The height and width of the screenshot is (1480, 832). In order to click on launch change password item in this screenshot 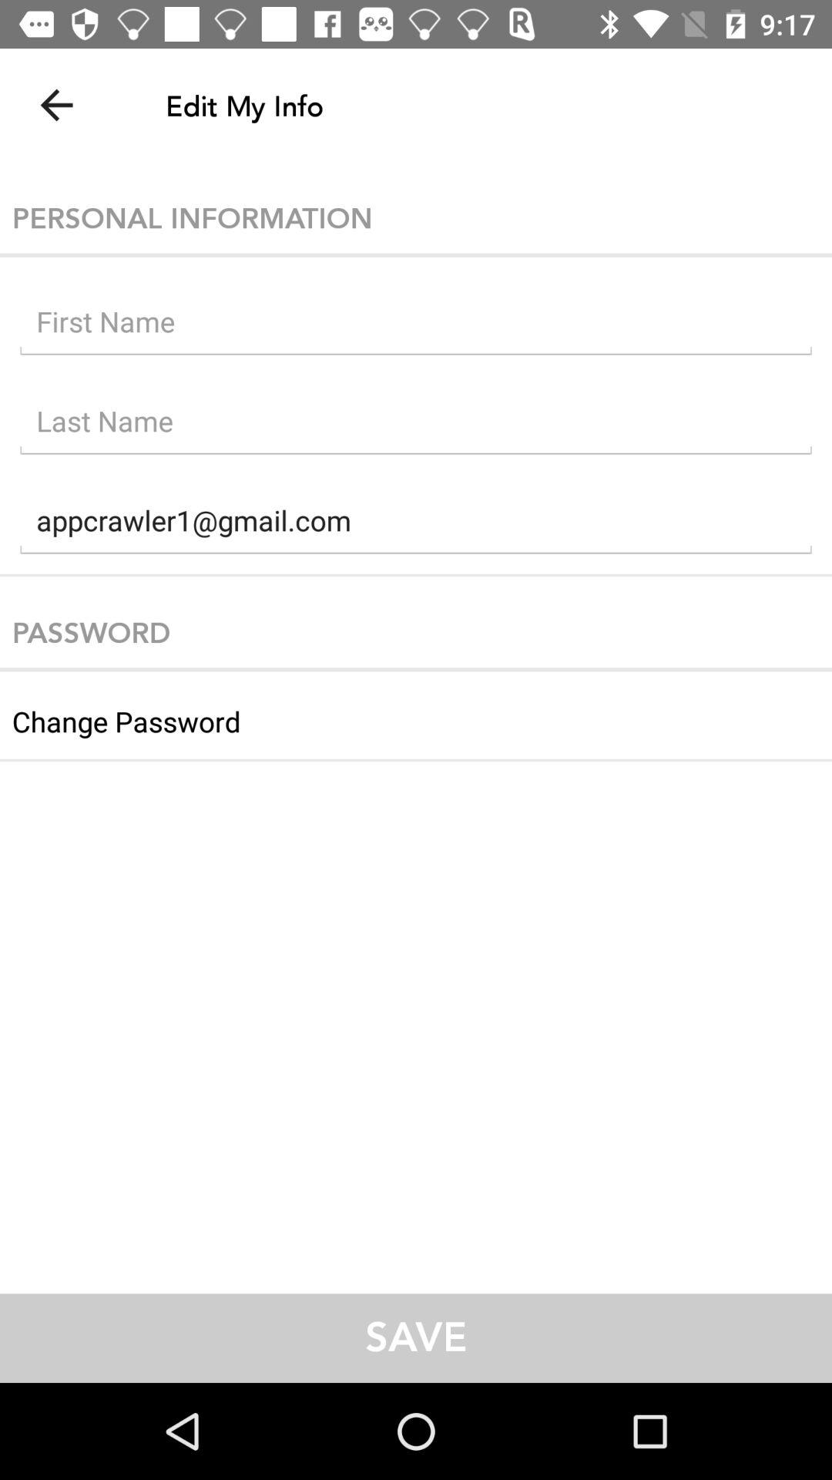, I will do `click(416, 715)`.